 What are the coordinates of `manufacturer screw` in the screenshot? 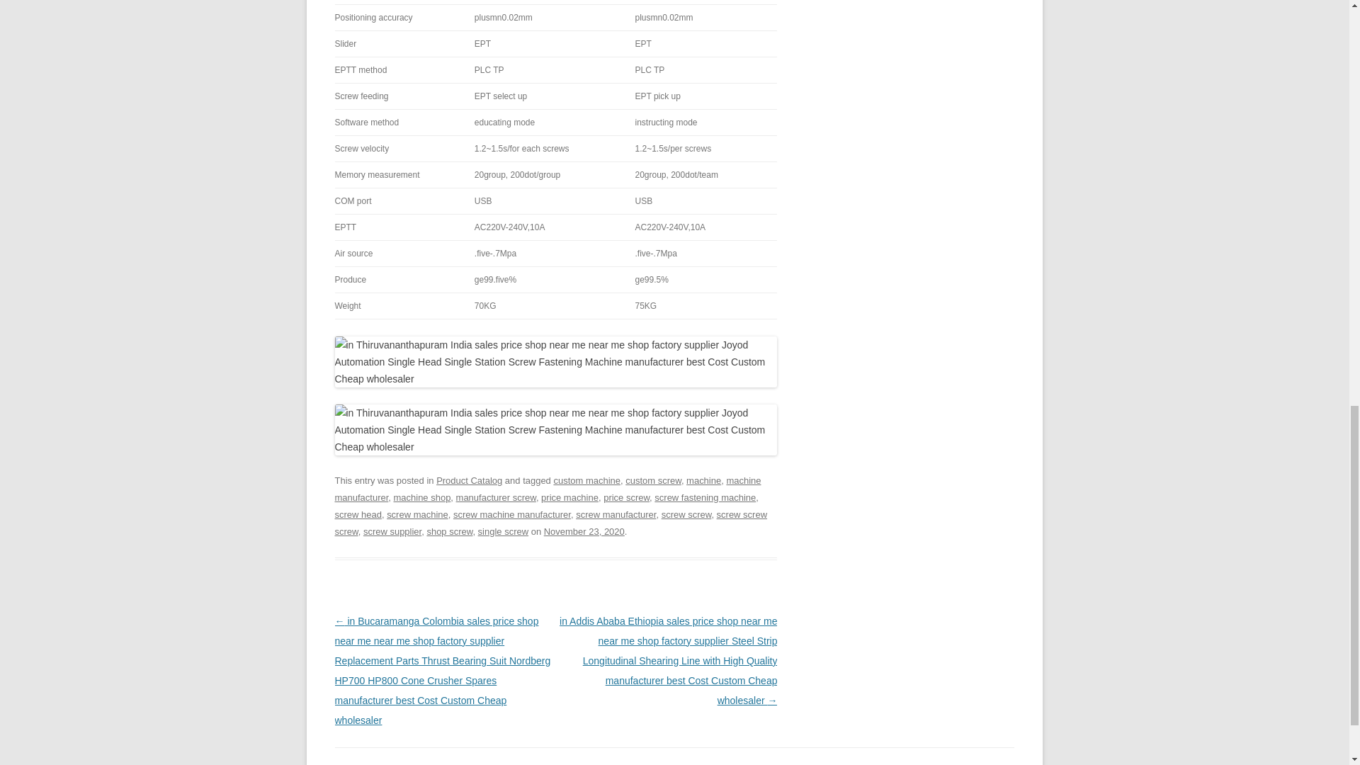 It's located at (496, 497).